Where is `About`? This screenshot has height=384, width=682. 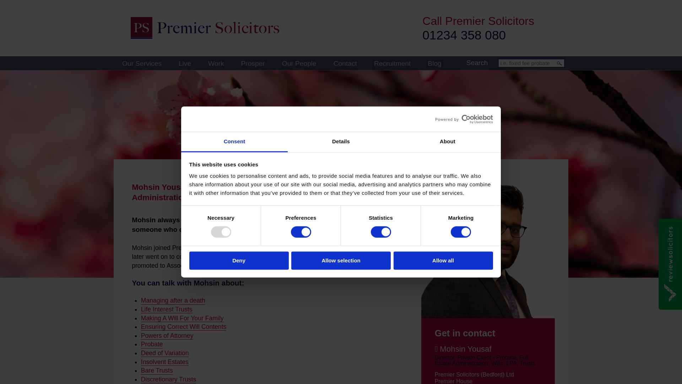 About is located at coordinates (447, 142).